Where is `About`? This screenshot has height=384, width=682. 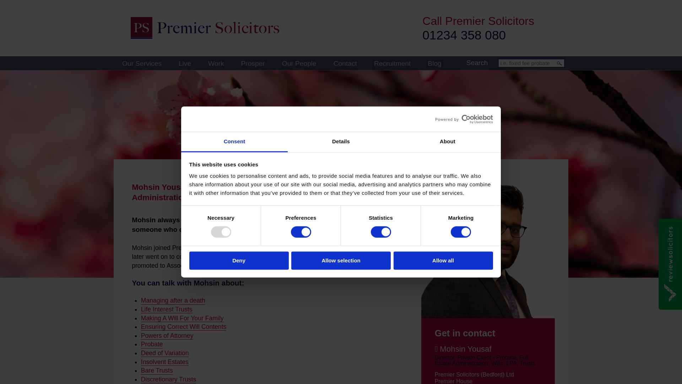 About is located at coordinates (447, 142).